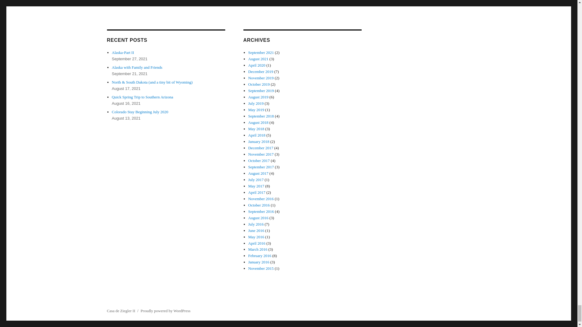 The image size is (582, 327). I want to click on May 2018, so click(256, 129).